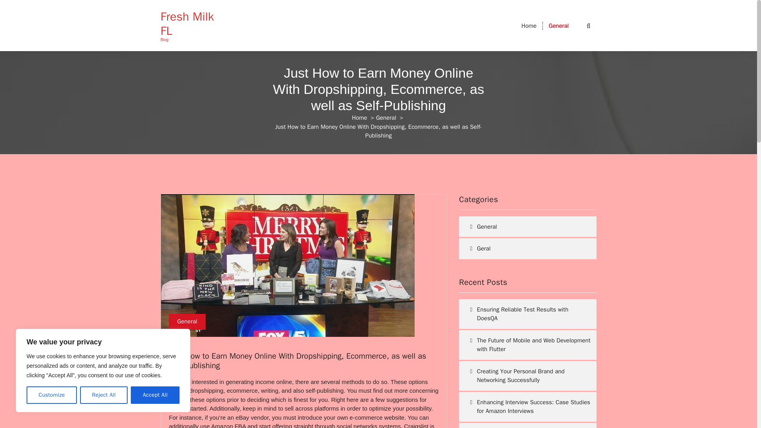 This screenshot has width=761, height=428. I want to click on Reject All, so click(104, 395).